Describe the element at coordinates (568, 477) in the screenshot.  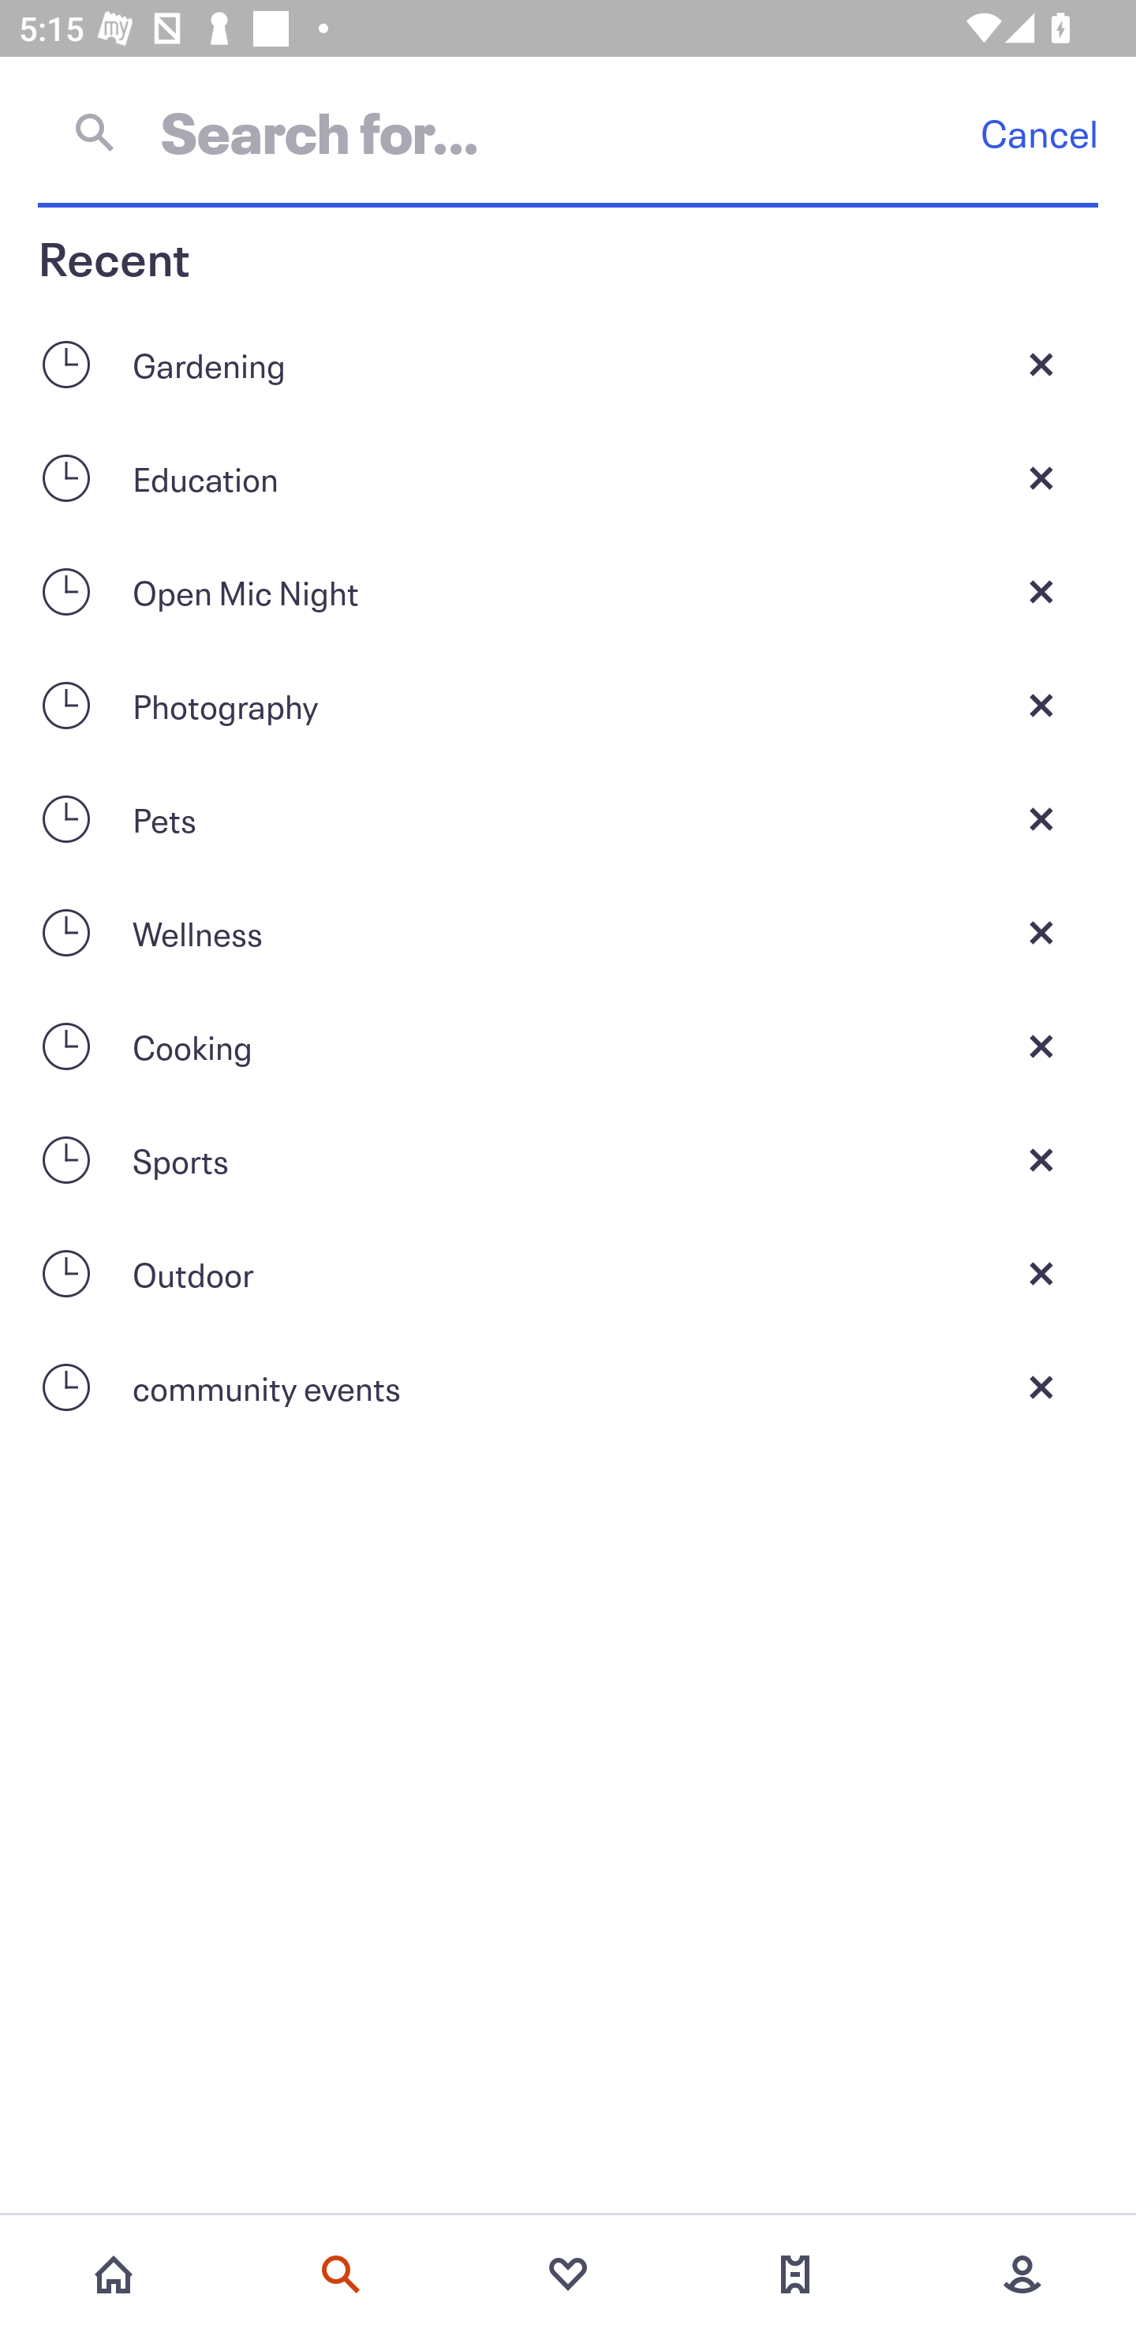
I see `Education Close current screen` at that location.